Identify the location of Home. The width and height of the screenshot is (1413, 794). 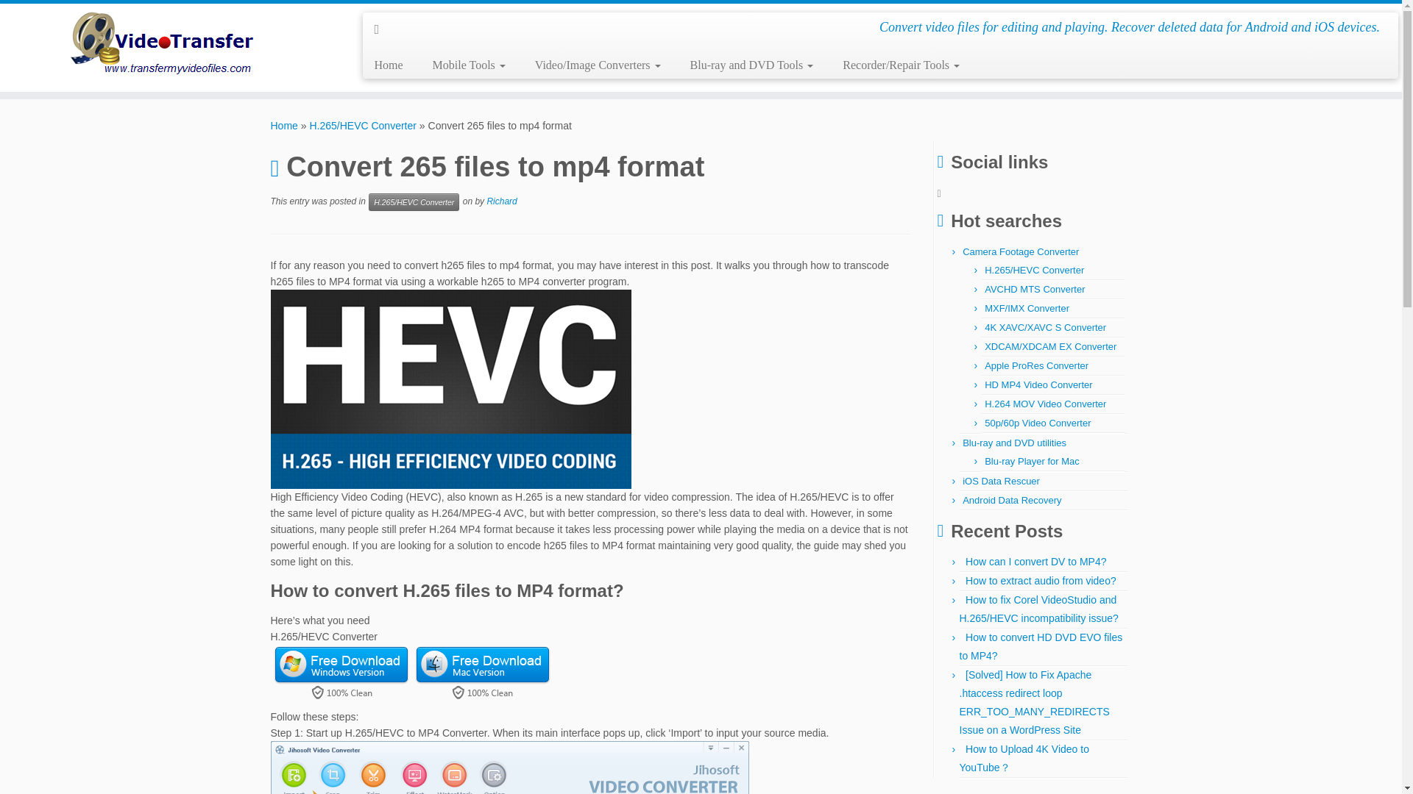
(393, 65).